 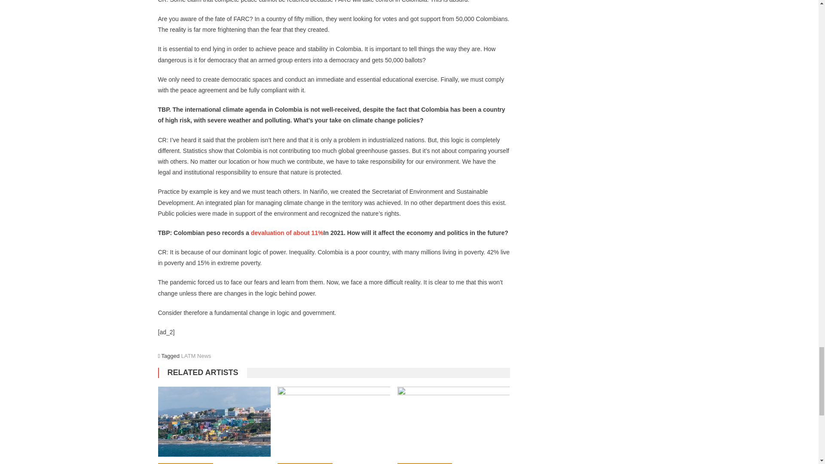 I want to click on LATINO WEBSITES, so click(x=186, y=463).